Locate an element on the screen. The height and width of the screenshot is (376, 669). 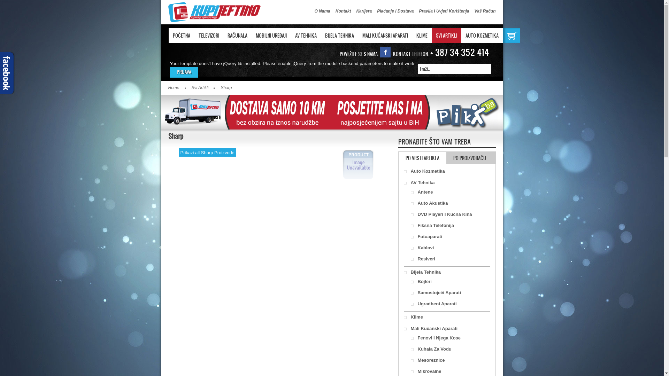
Mesoreznice is located at coordinates (450, 360).